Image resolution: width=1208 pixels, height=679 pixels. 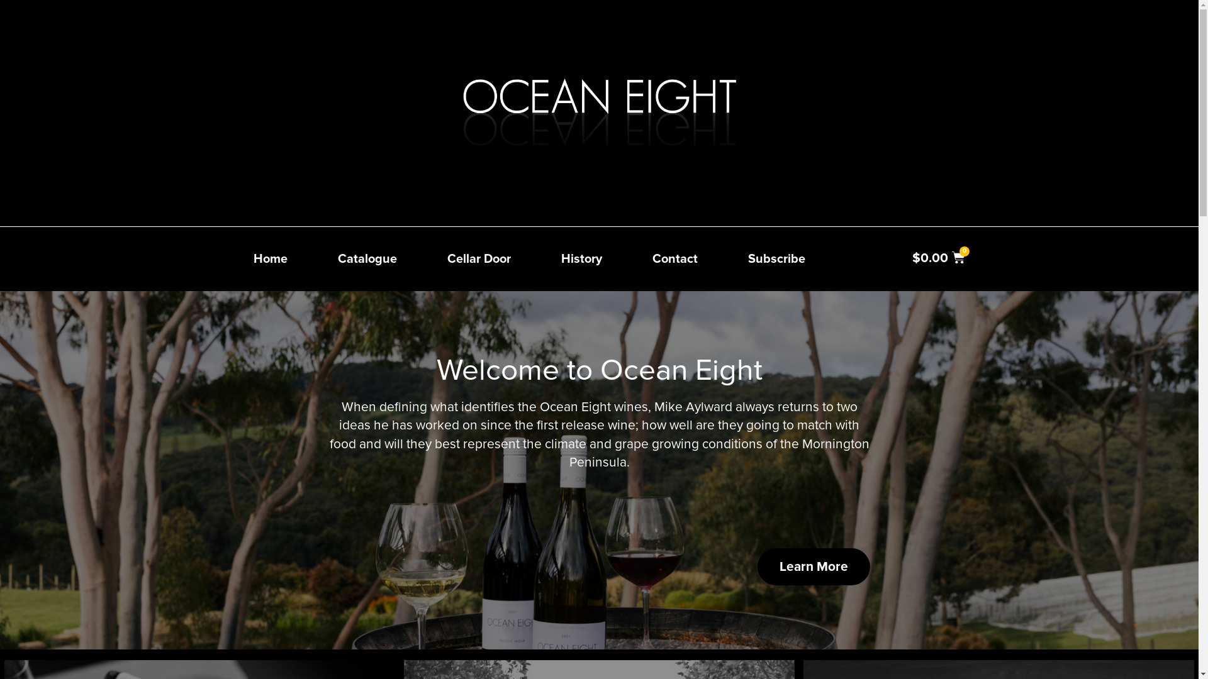 What do you see at coordinates (270, 259) in the screenshot?
I see `Home` at bounding box center [270, 259].